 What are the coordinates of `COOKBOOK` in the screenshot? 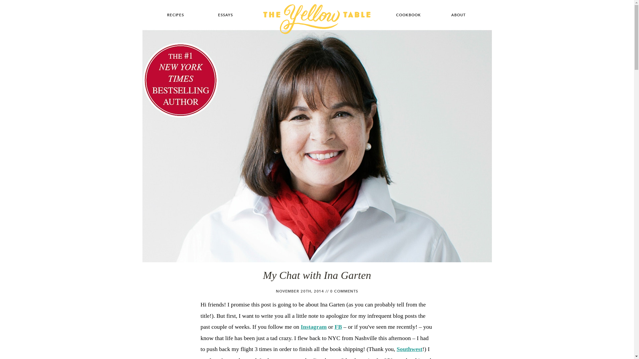 It's located at (408, 14).